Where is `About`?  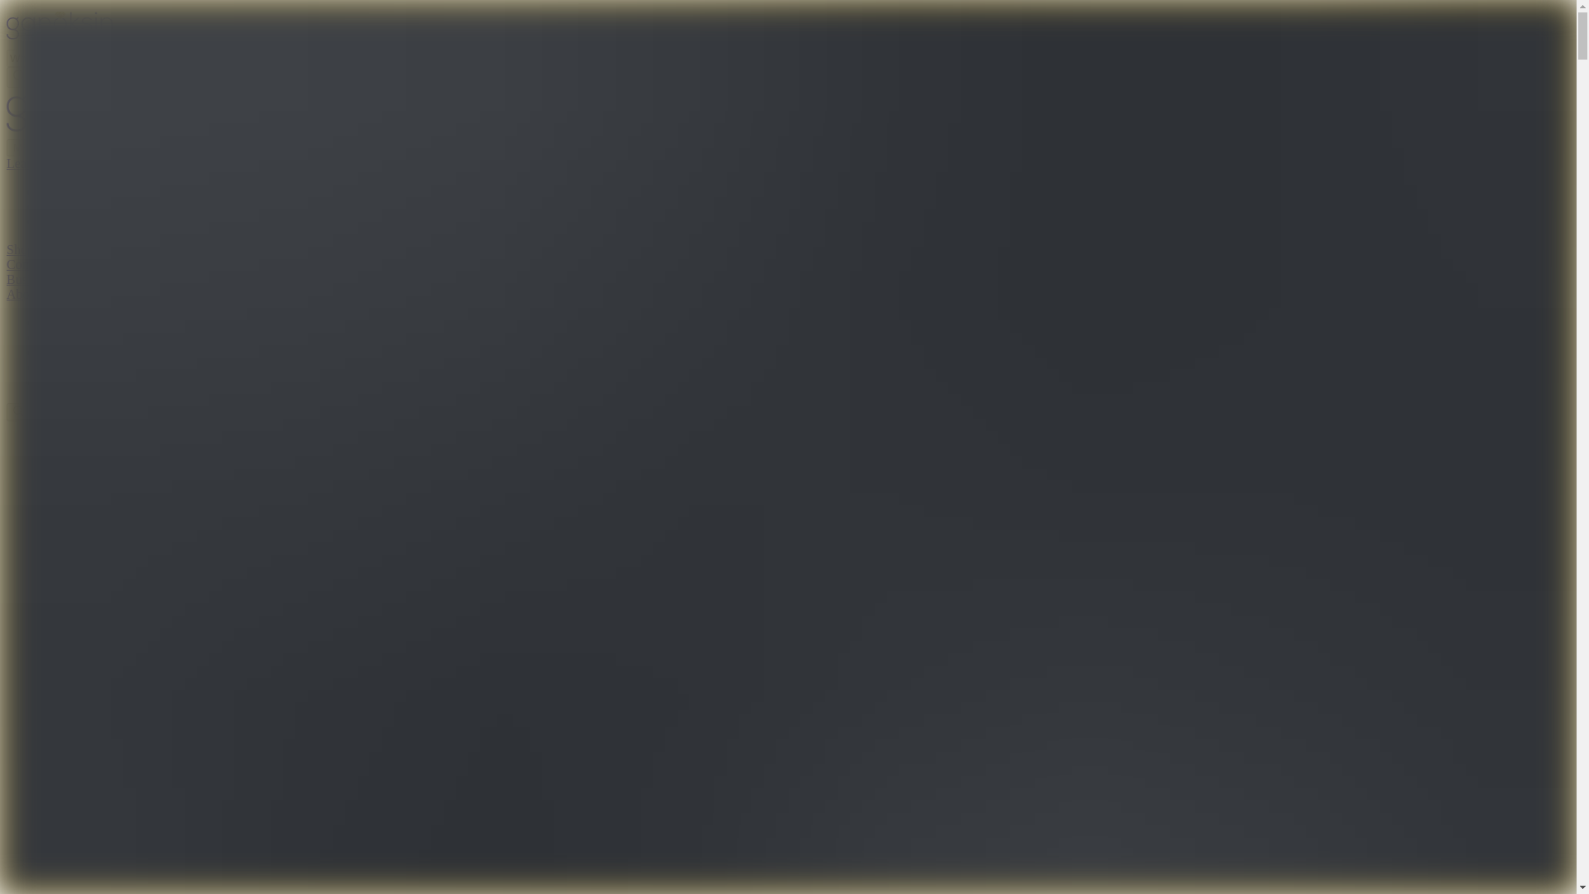
About is located at coordinates (23, 293).